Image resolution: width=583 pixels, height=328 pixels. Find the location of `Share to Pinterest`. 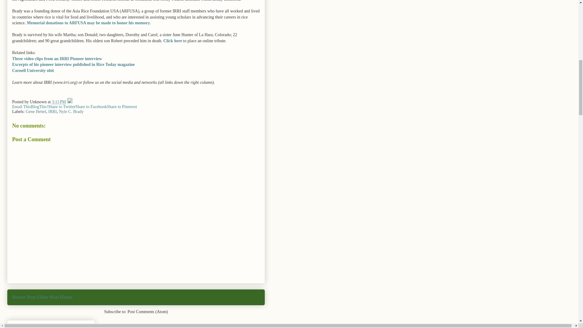

Share to Pinterest is located at coordinates (122, 107).